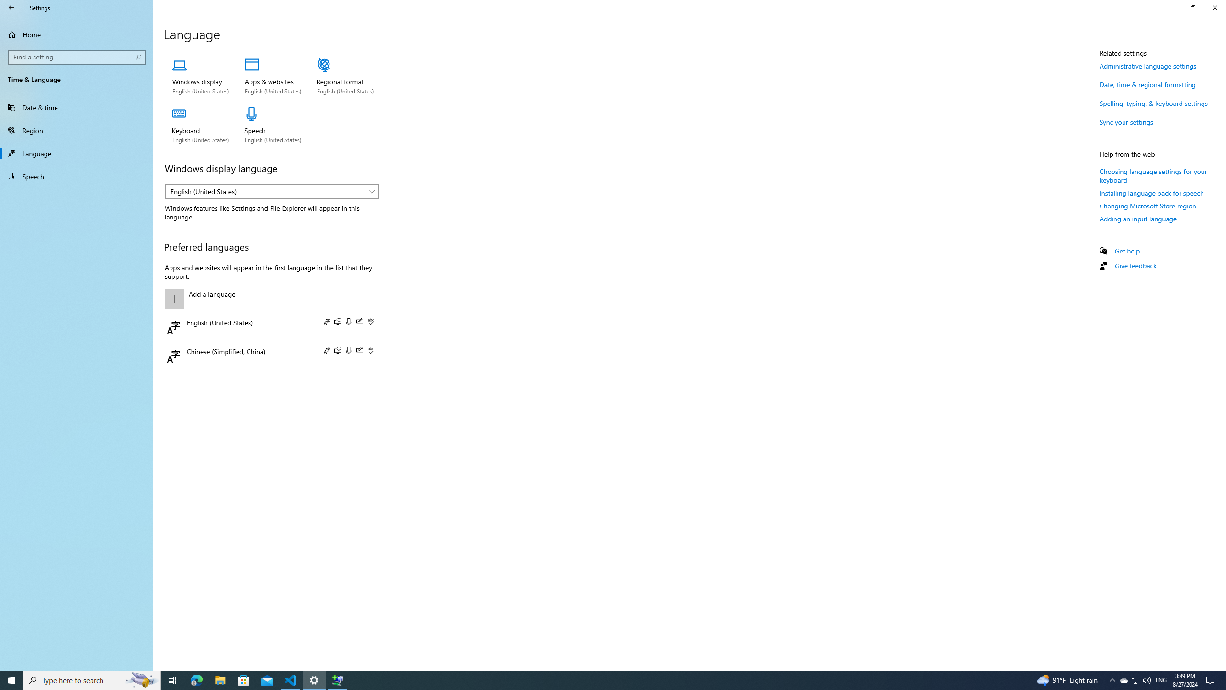 The image size is (1226, 690). I want to click on Running applications, so click(595, 680).